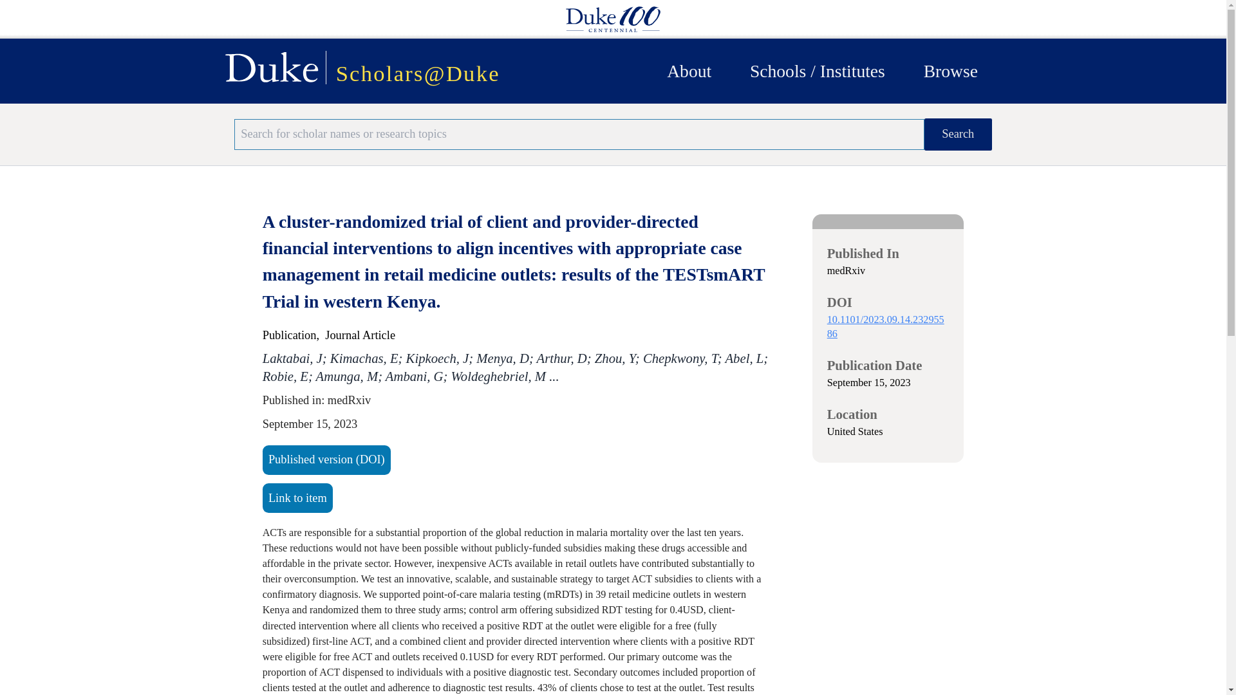 The height and width of the screenshot is (695, 1236). I want to click on Link to item, so click(297, 502).